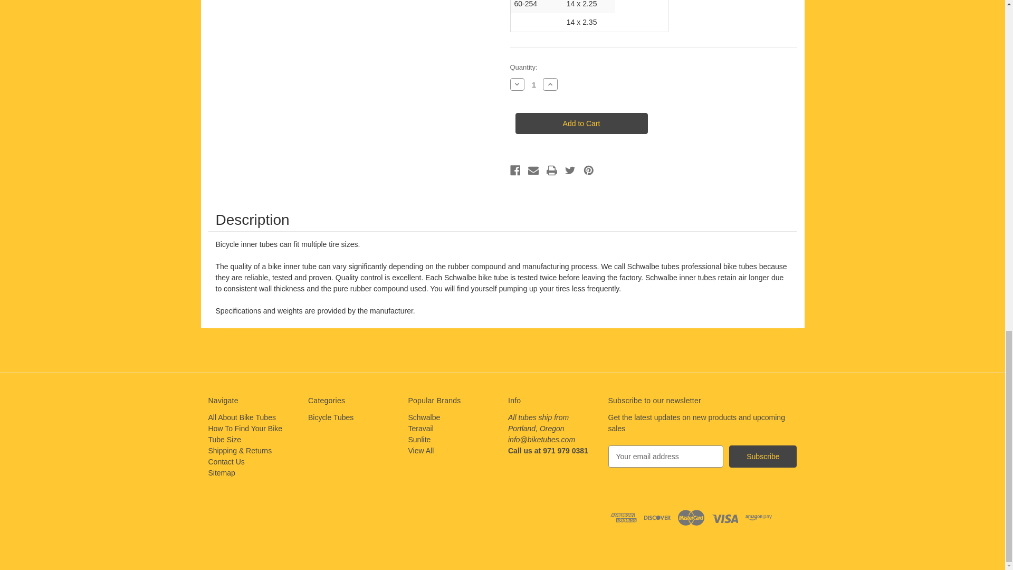 The width and height of the screenshot is (1013, 570). What do you see at coordinates (245, 434) in the screenshot?
I see `How To Find Your Bike Tube Size` at bounding box center [245, 434].